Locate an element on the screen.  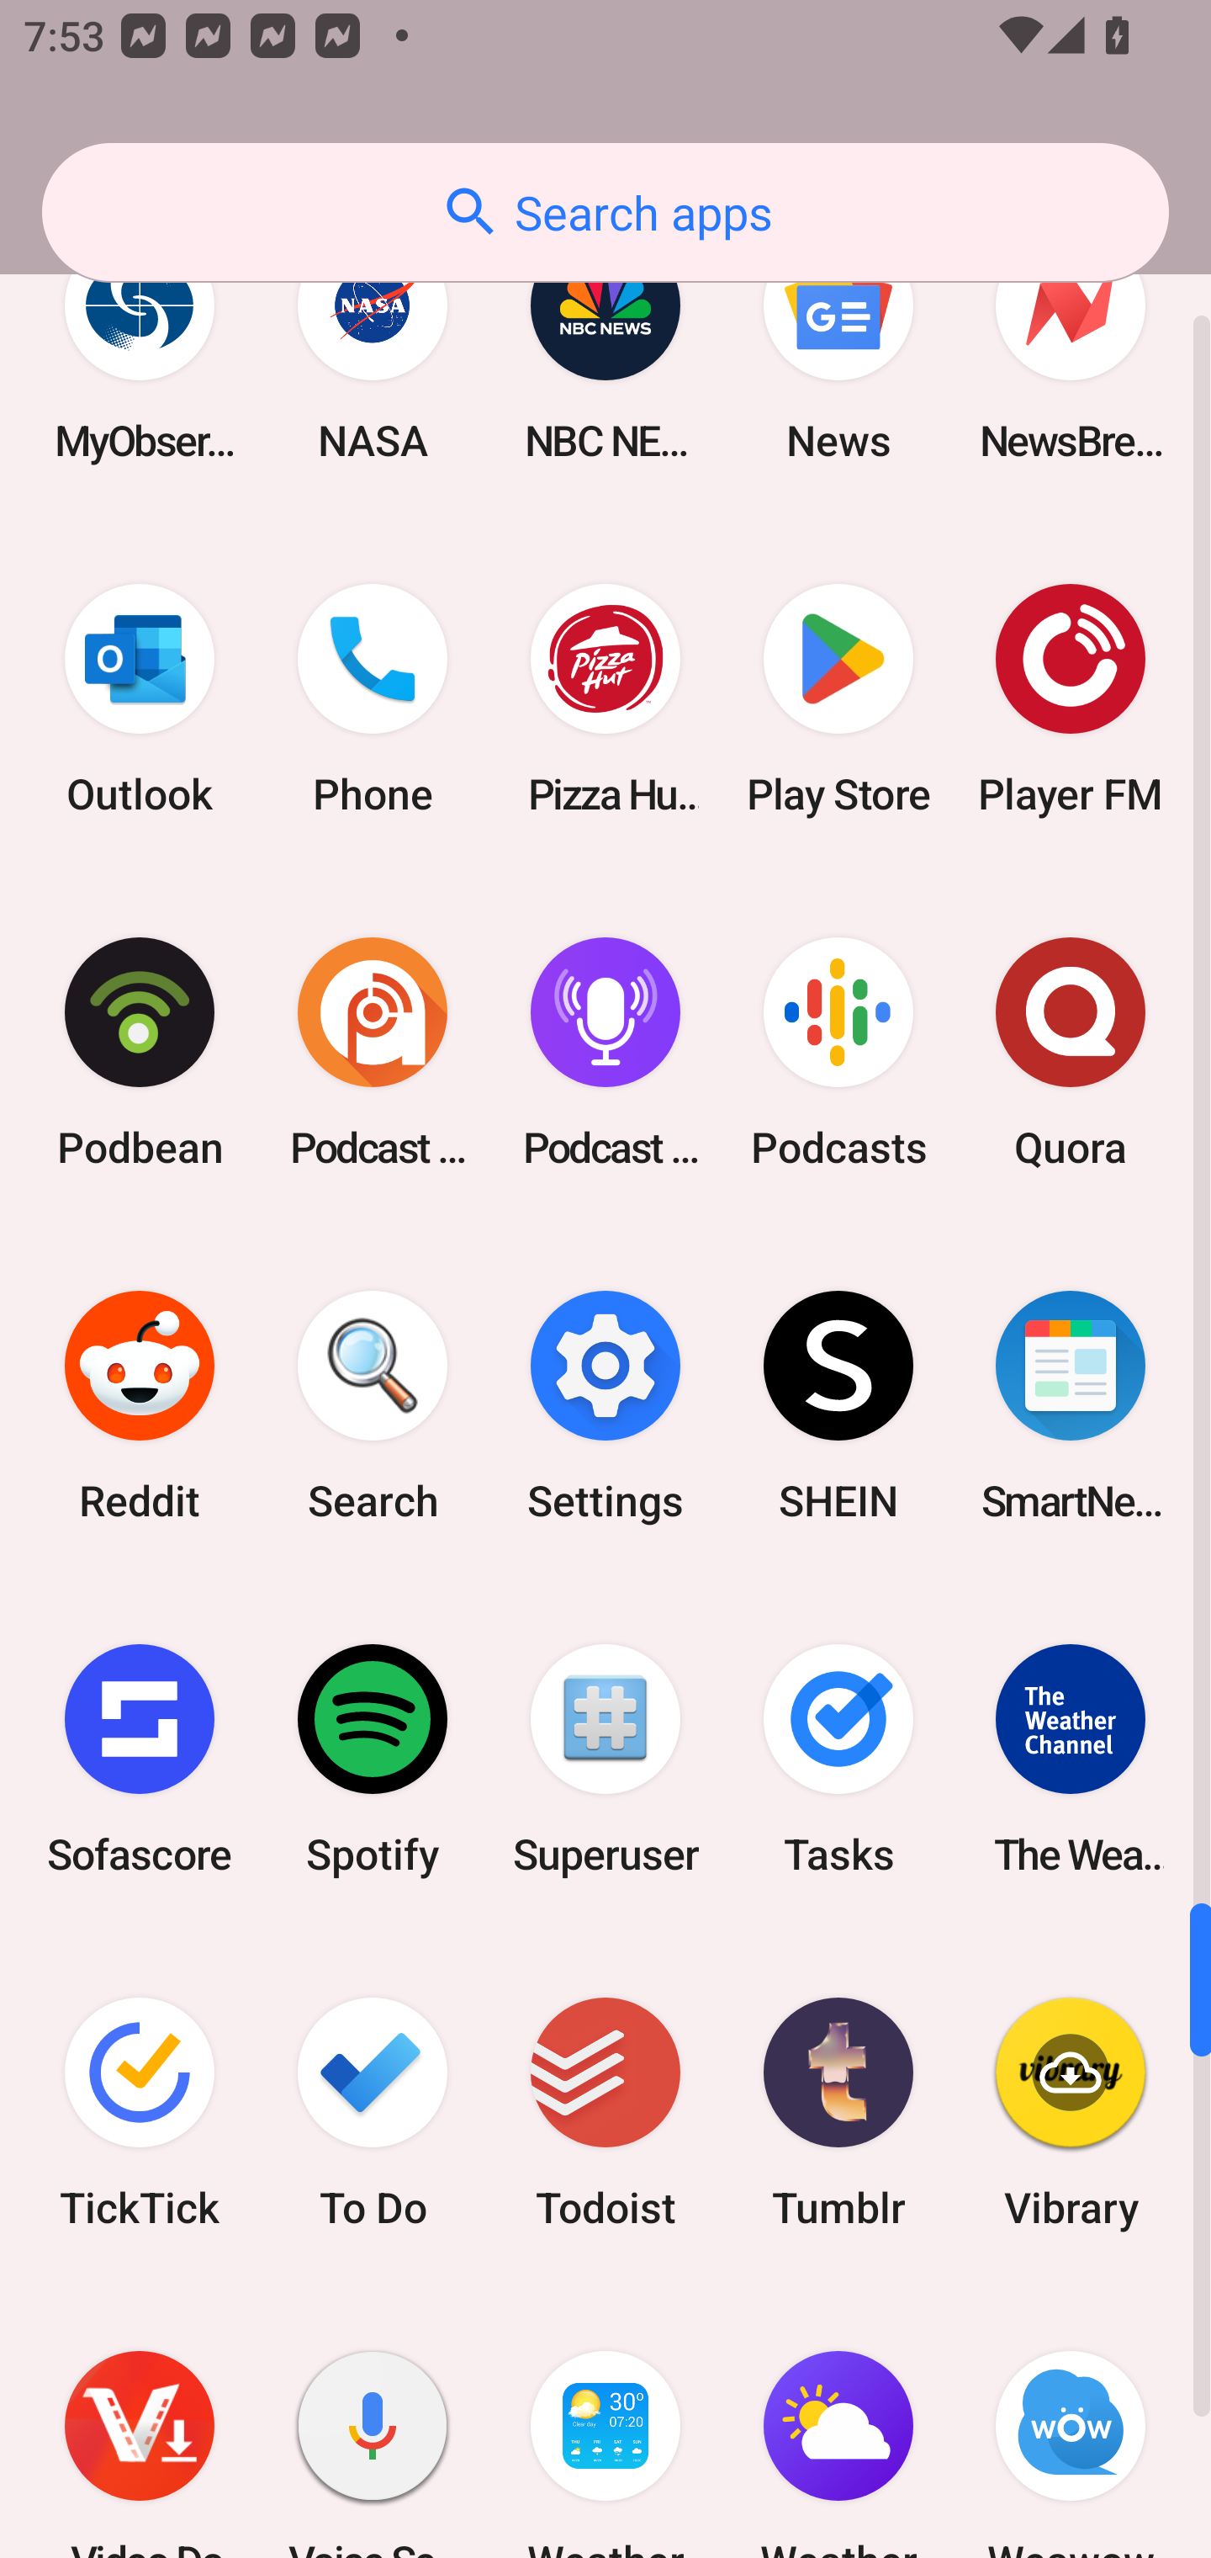
Podcast Addict is located at coordinates (373, 1052).